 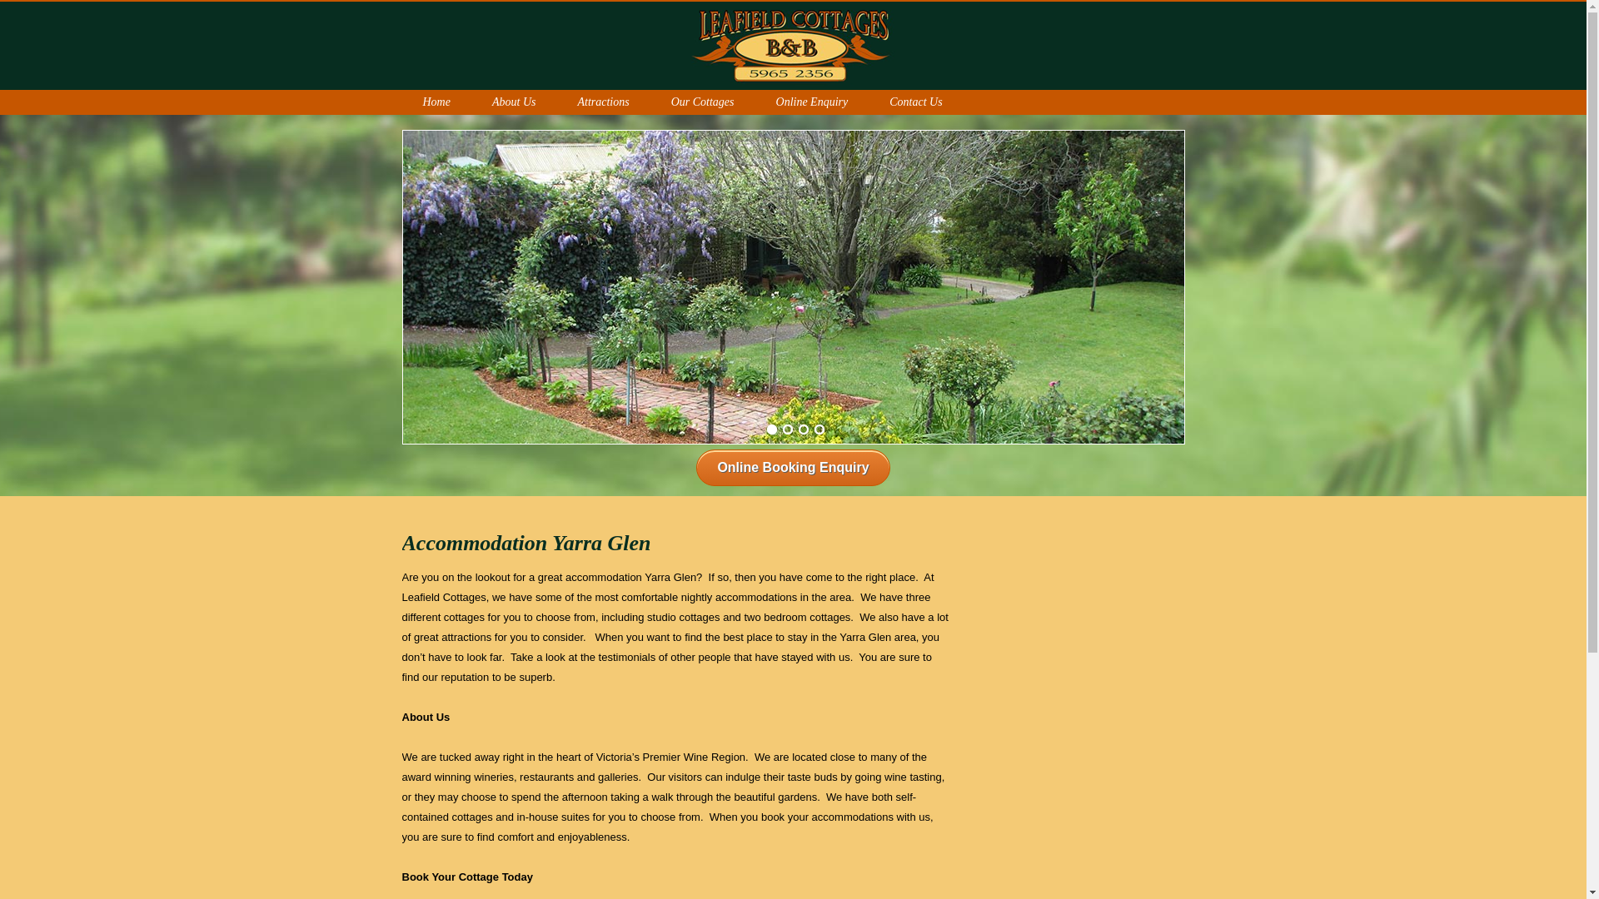 I want to click on Our Cottages, so click(x=703, y=102).